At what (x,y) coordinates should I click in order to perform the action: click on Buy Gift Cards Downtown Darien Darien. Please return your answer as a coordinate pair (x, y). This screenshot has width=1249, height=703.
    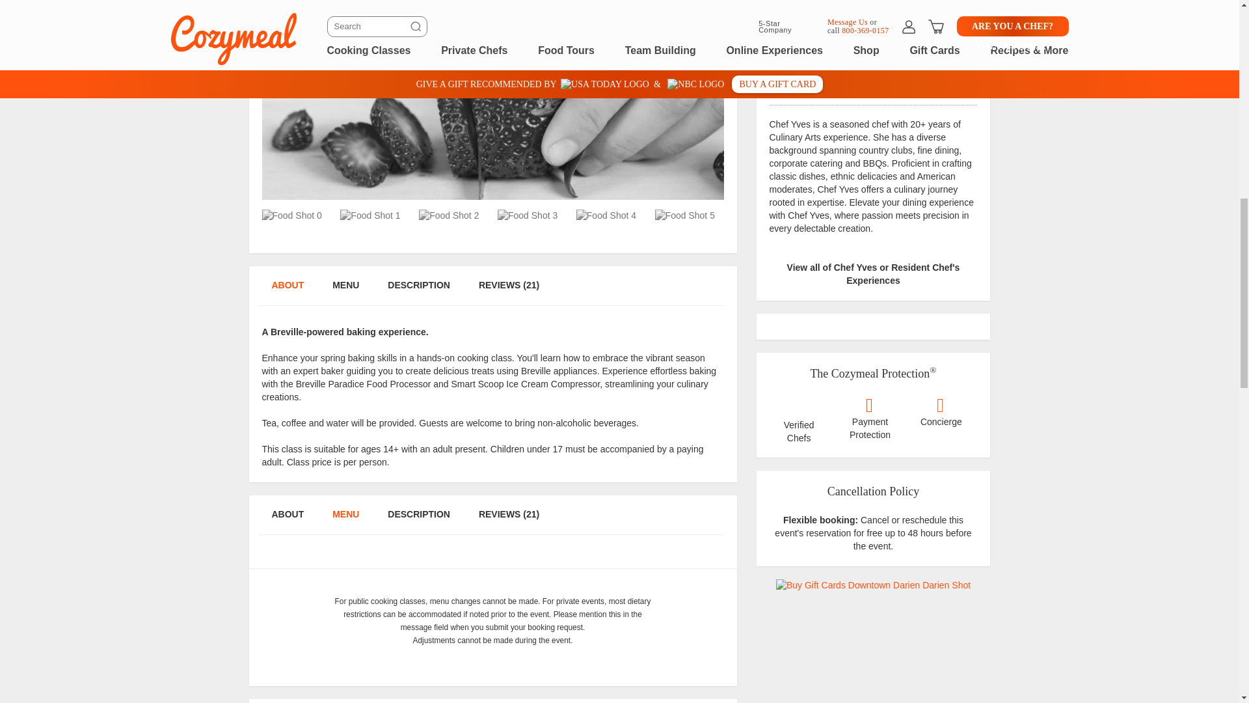
    Looking at the image, I should click on (873, 586).